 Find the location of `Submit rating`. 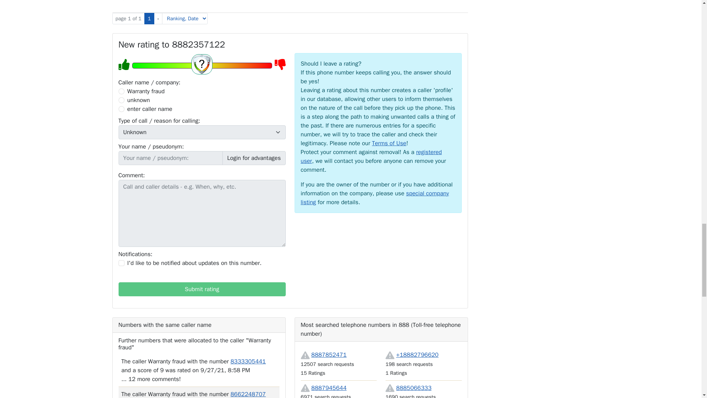

Submit rating is located at coordinates (202, 289).